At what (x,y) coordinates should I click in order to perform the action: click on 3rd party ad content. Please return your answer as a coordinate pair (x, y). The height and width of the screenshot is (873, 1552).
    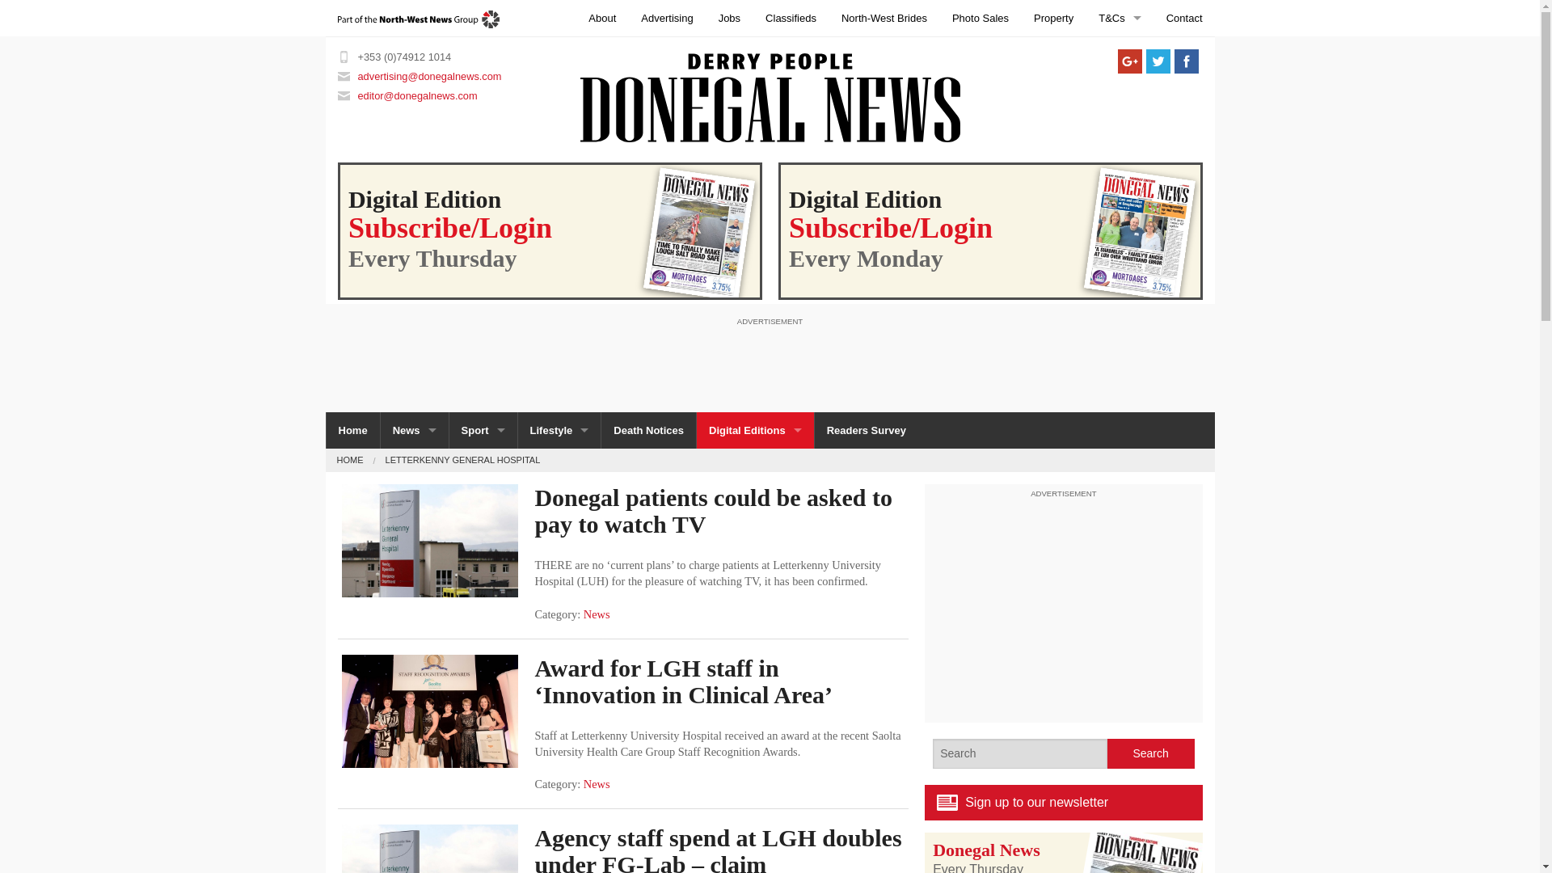
    Looking at the image, I should click on (1064, 605).